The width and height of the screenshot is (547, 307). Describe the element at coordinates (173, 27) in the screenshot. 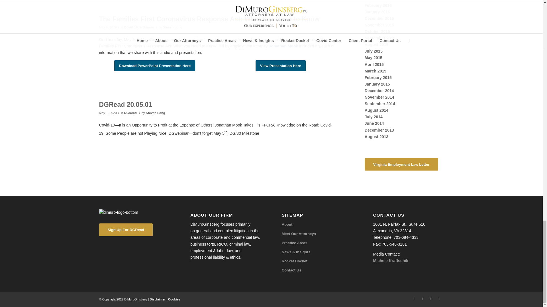

I see `Posts by Steven Long` at that location.